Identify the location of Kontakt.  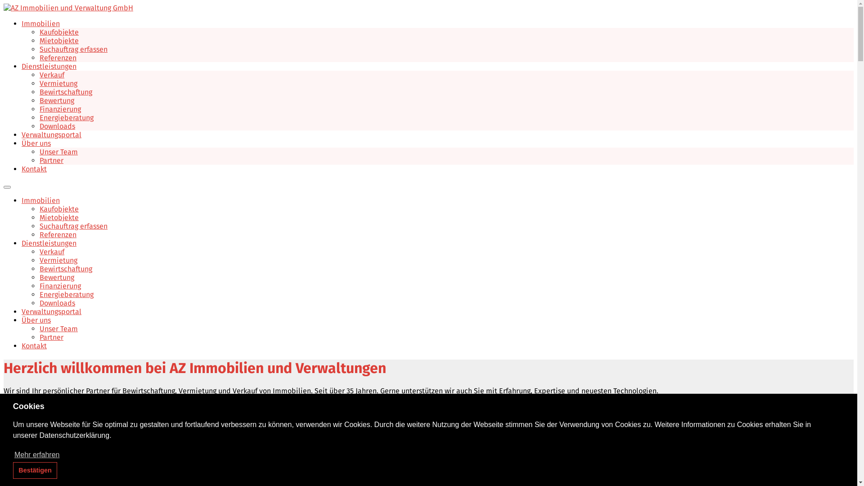
(34, 346).